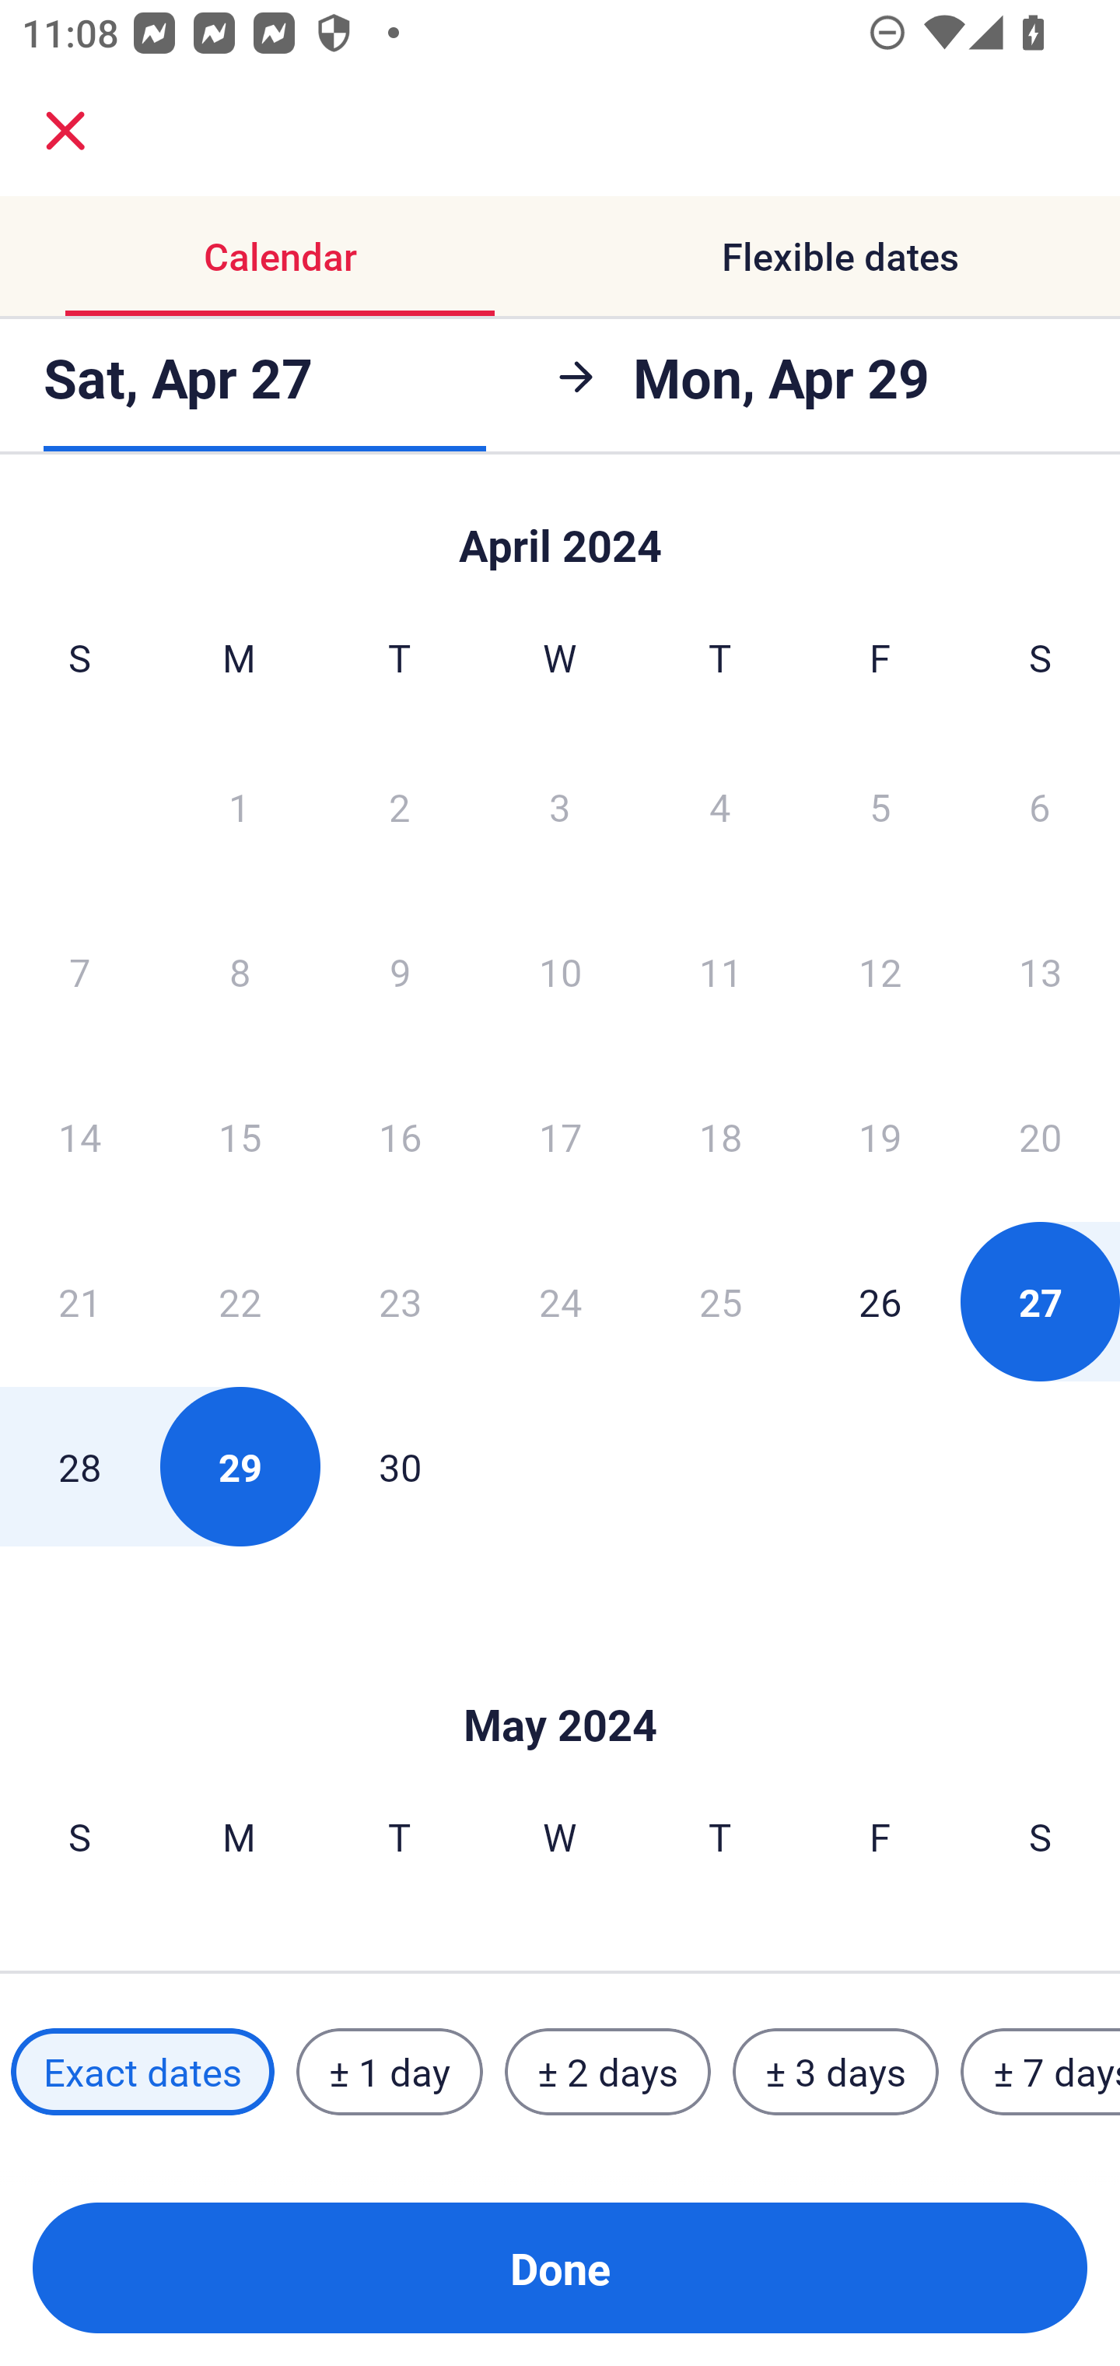  What do you see at coordinates (840, 257) in the screenshot?
I see `Flexible dates` at bounding box center [840, 257].